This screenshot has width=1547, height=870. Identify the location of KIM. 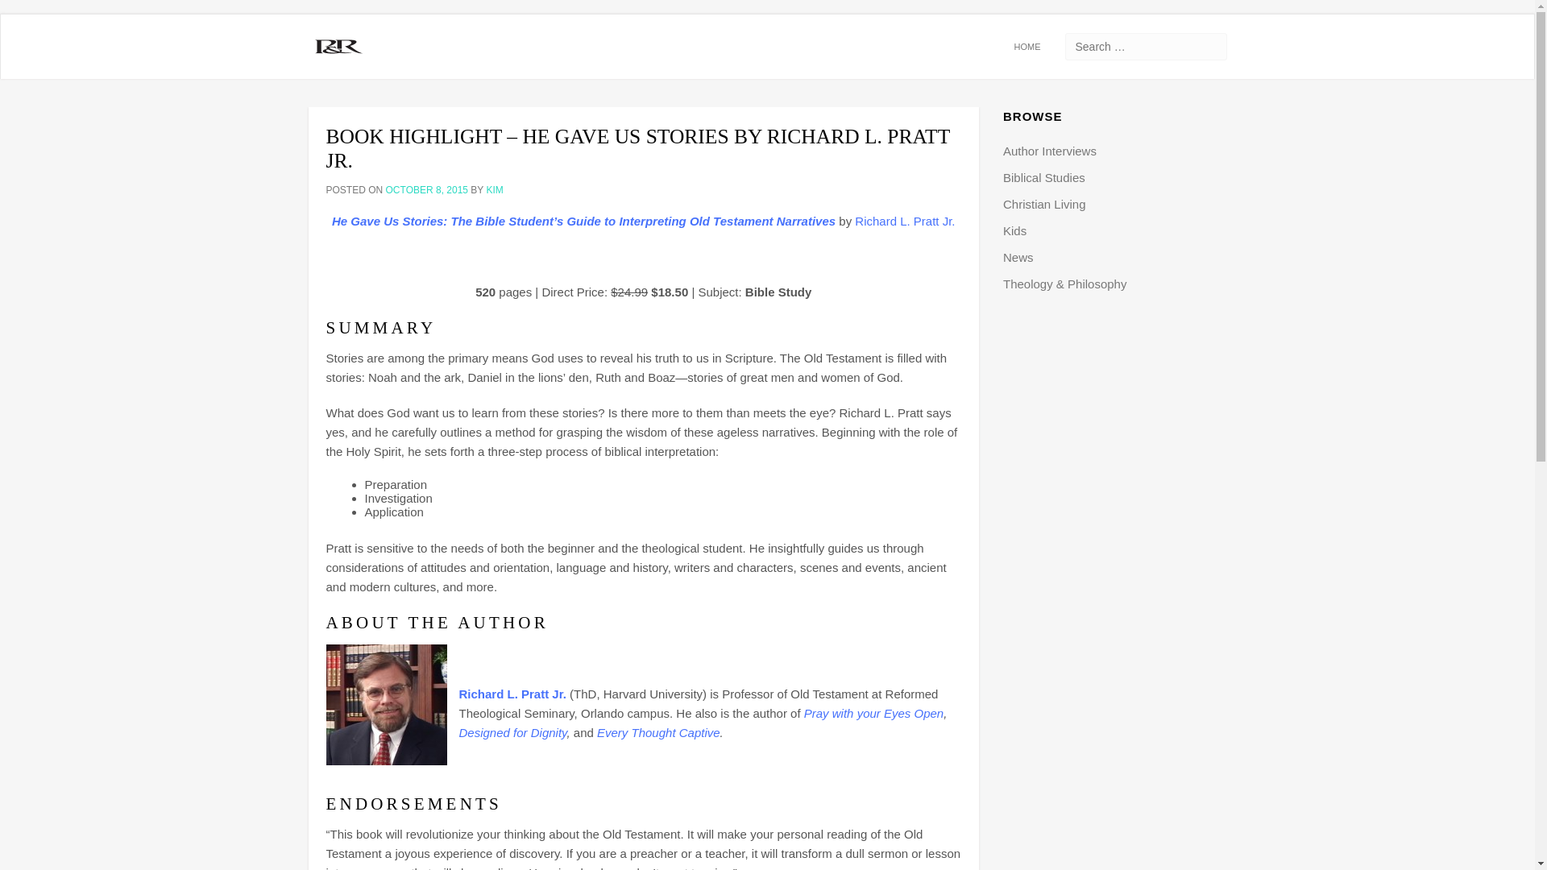
(494, 190).